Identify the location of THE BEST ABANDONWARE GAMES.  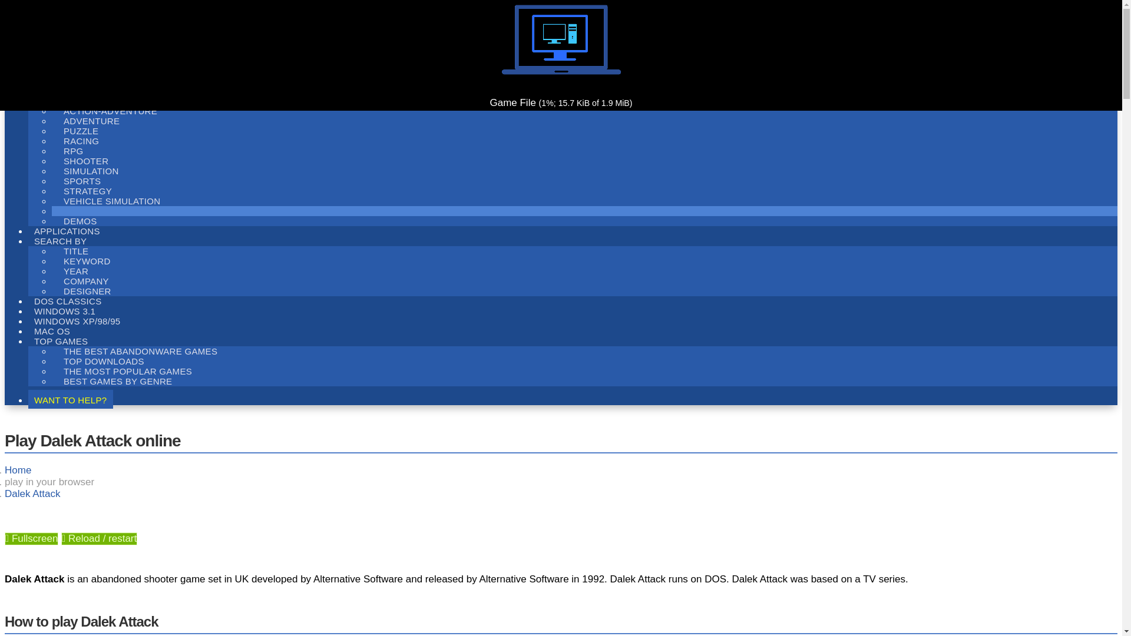
(140, 351).